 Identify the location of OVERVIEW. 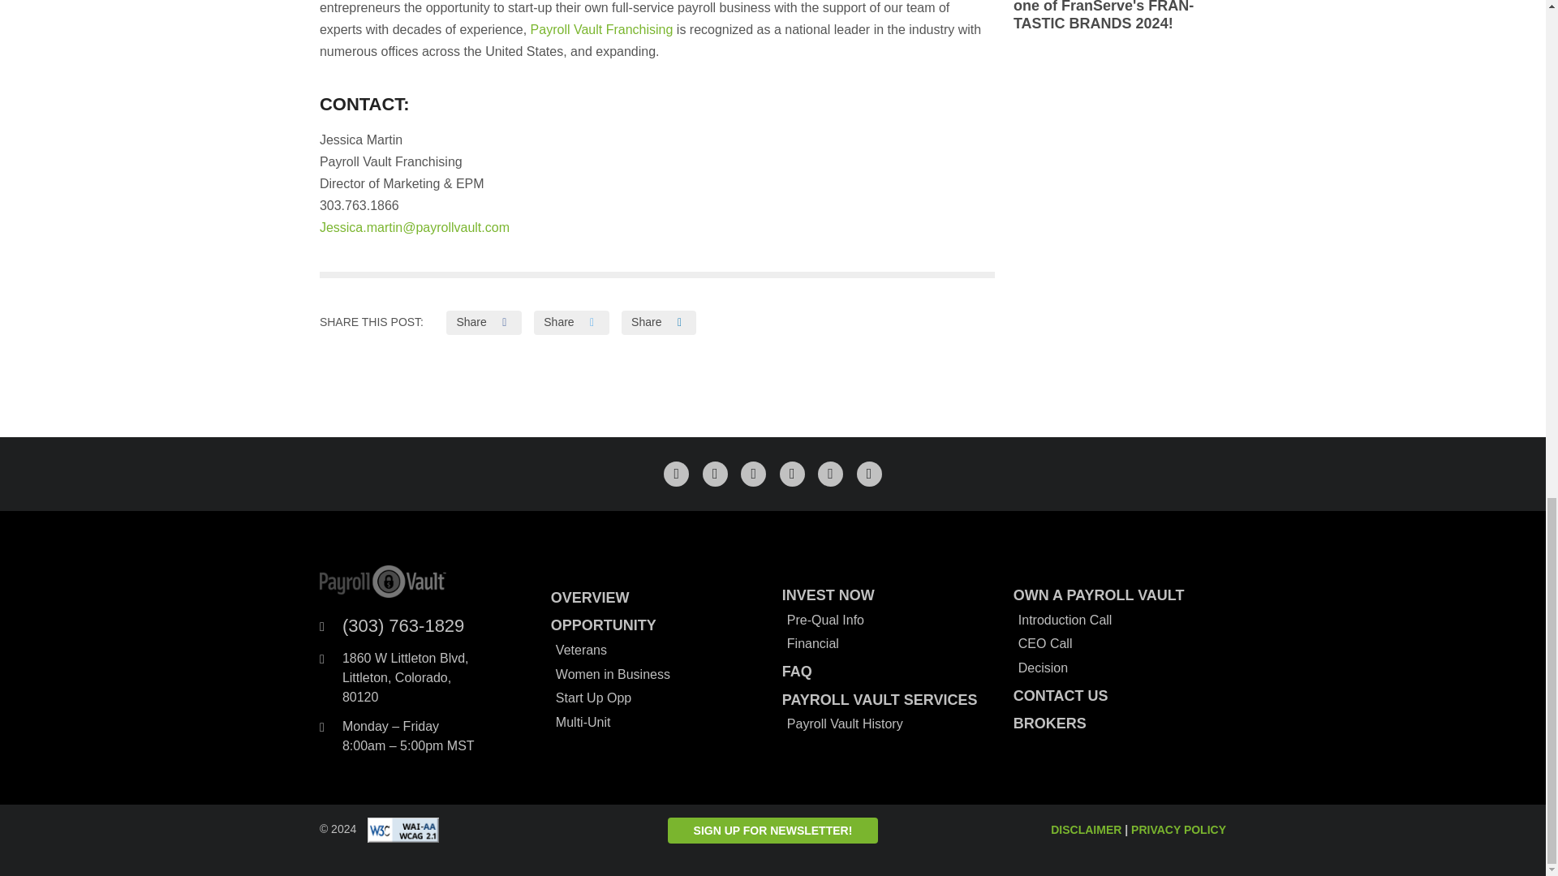
(657, 598).